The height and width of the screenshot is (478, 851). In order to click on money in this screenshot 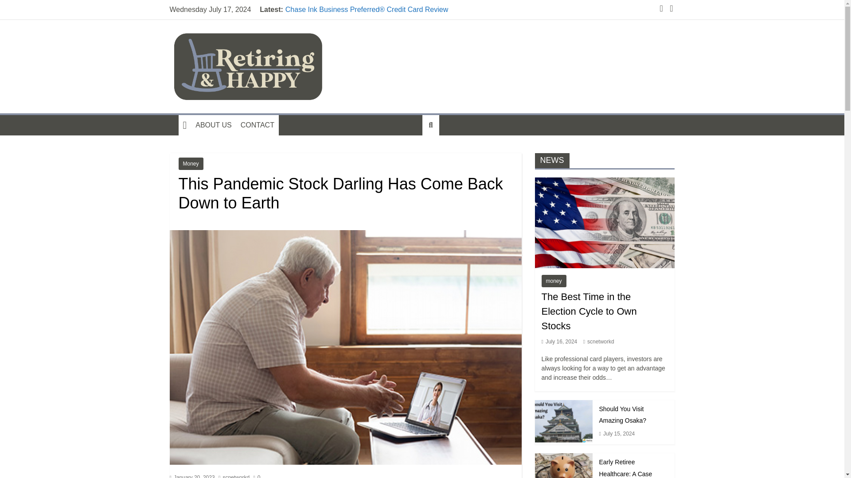, I will do `click(554, 281)`.